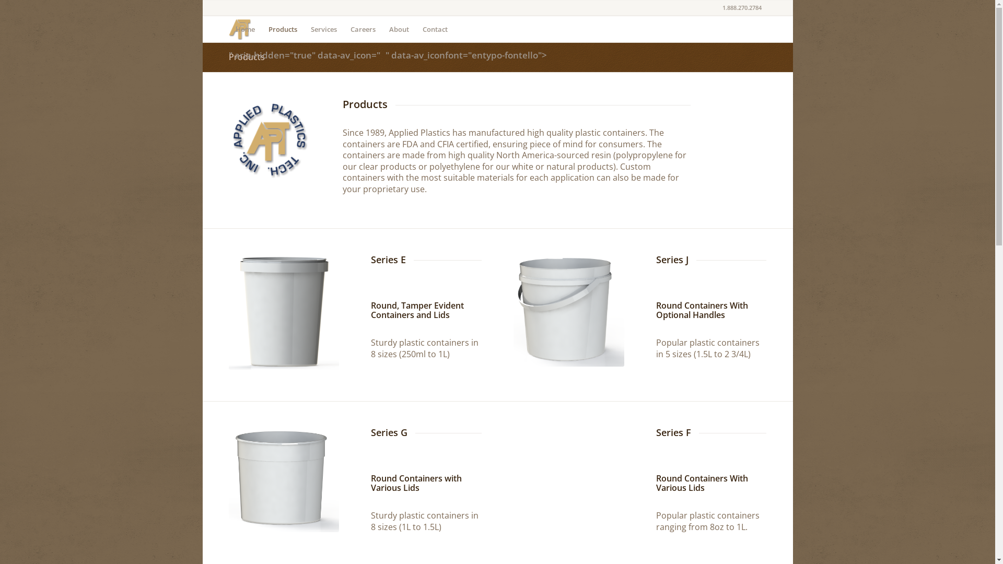 This screenshot has height=564, width=1003. What do you see at coordinates (435, 29) in the screenshot?
I see `Contact` at bounding box center [435, 29].